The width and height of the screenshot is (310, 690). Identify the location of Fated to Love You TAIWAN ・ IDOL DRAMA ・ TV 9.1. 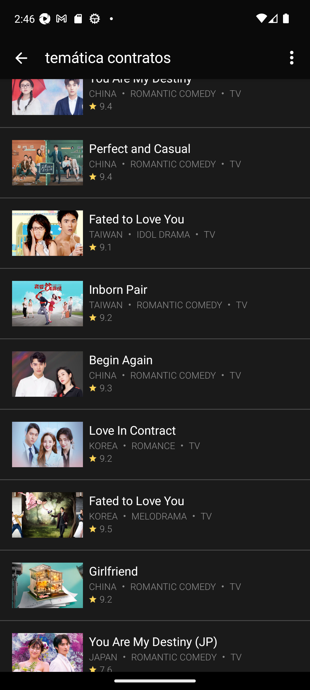
(155, 234).